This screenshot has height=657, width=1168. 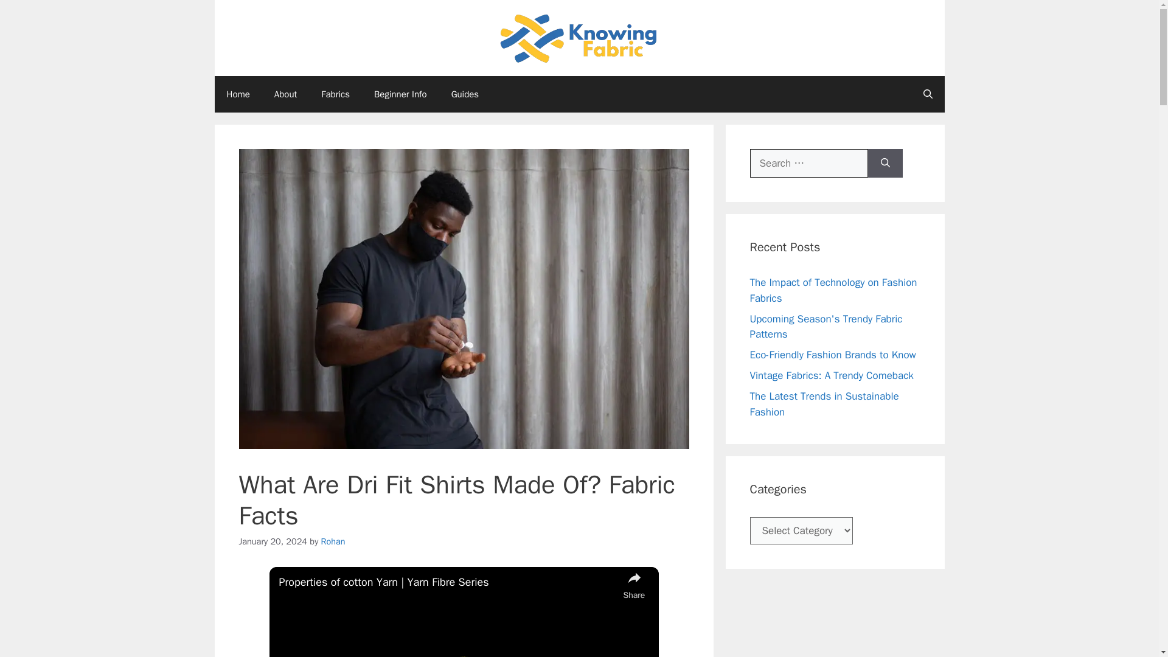 What do you see at coordinates (465, 94) in the screenshot?
I see `Guides` at bounding box center [465, 94].